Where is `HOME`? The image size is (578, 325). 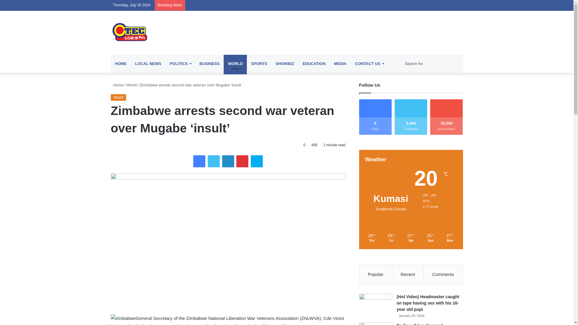
HOME is located at coordinates (121, 64).